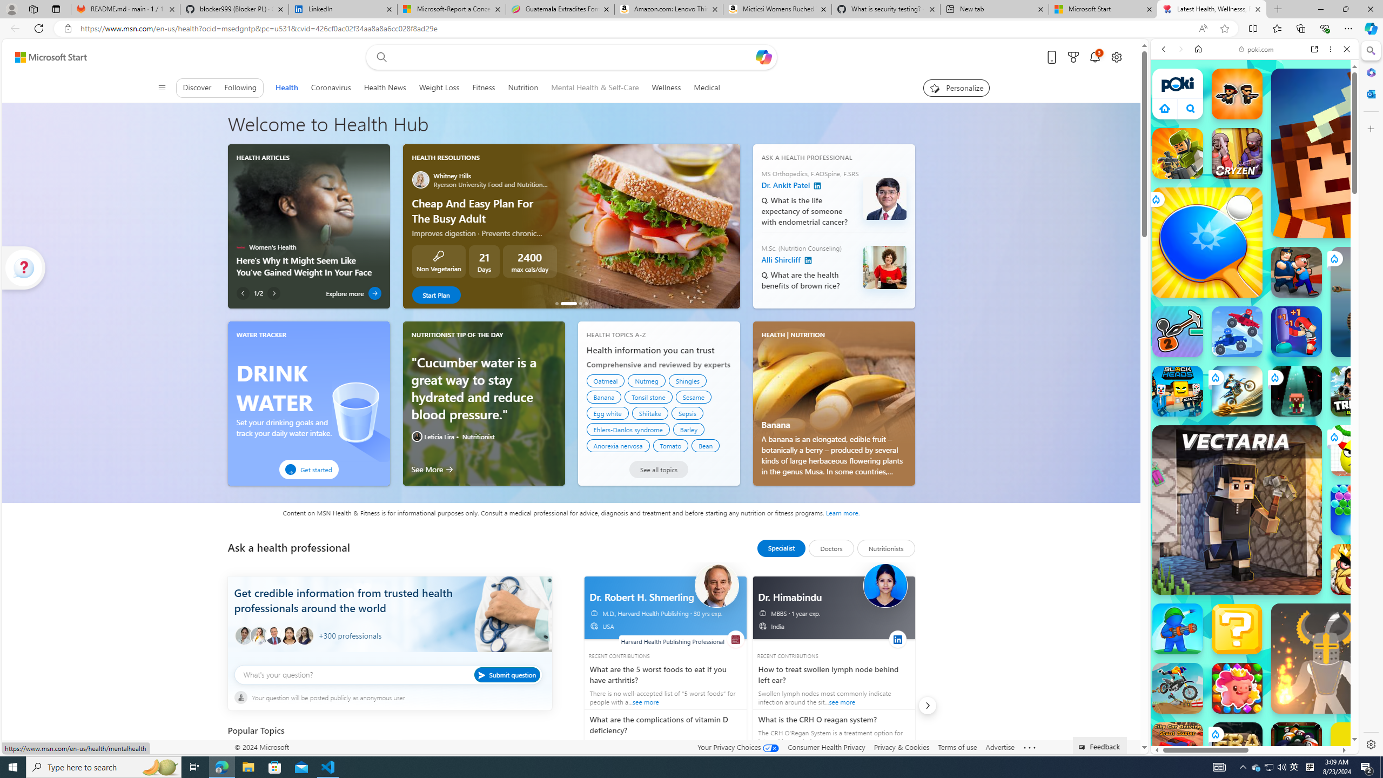  I want to click on Pictorial representation related to the article, so click(308, 205).